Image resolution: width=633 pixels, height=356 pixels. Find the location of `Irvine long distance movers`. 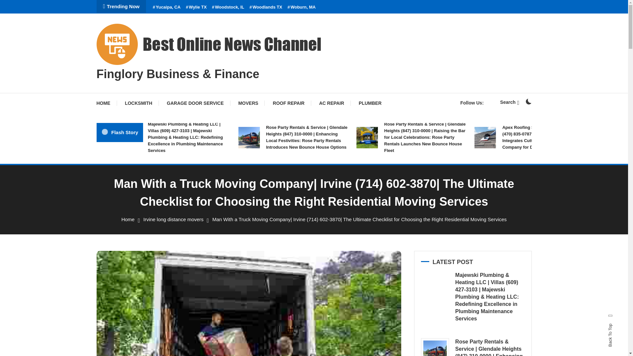

Irvine long distance movers is located at coordinates (173, 219).